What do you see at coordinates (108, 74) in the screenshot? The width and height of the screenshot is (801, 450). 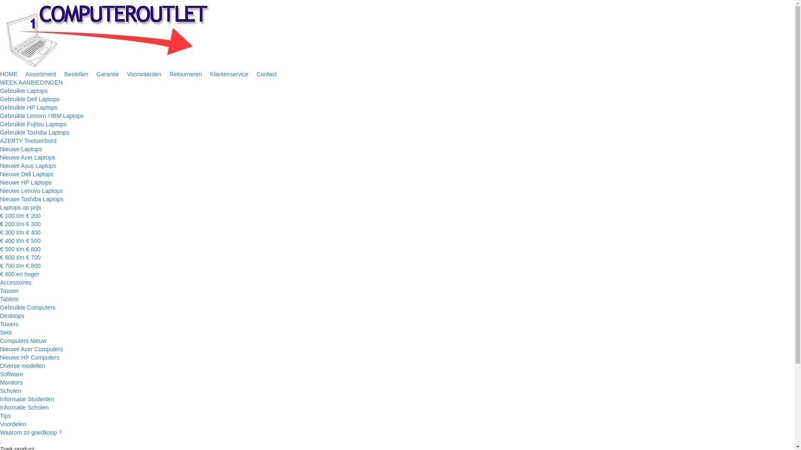 I see `Garantie` at bounding box center [108, 74].